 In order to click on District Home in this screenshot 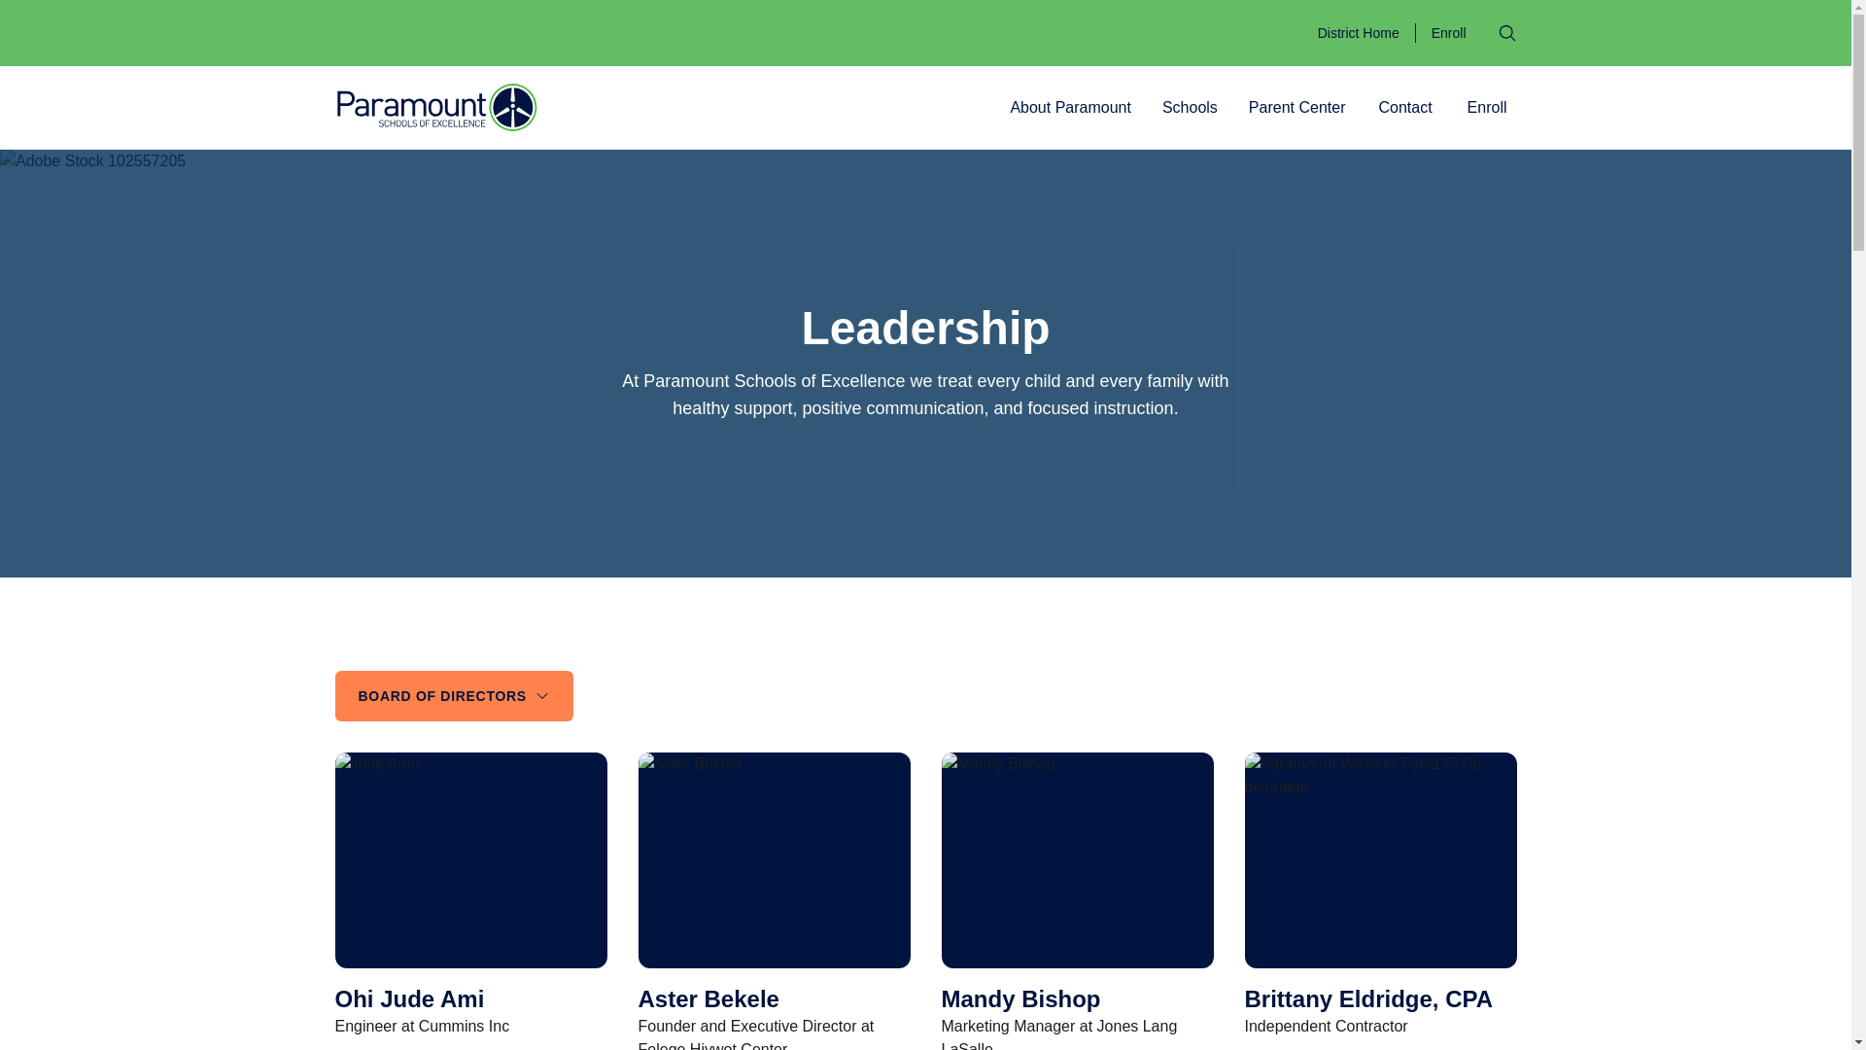, I will do `click(1359, 33)`.